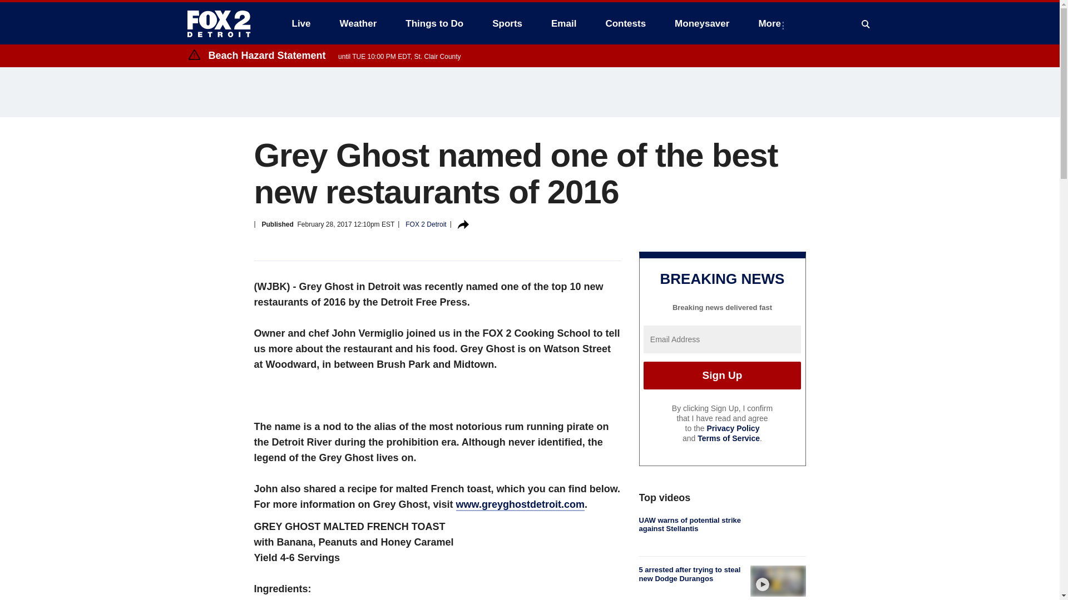  Describe the element at coordinates (625, 23) in the screenshot. I see `Contests` at that location.